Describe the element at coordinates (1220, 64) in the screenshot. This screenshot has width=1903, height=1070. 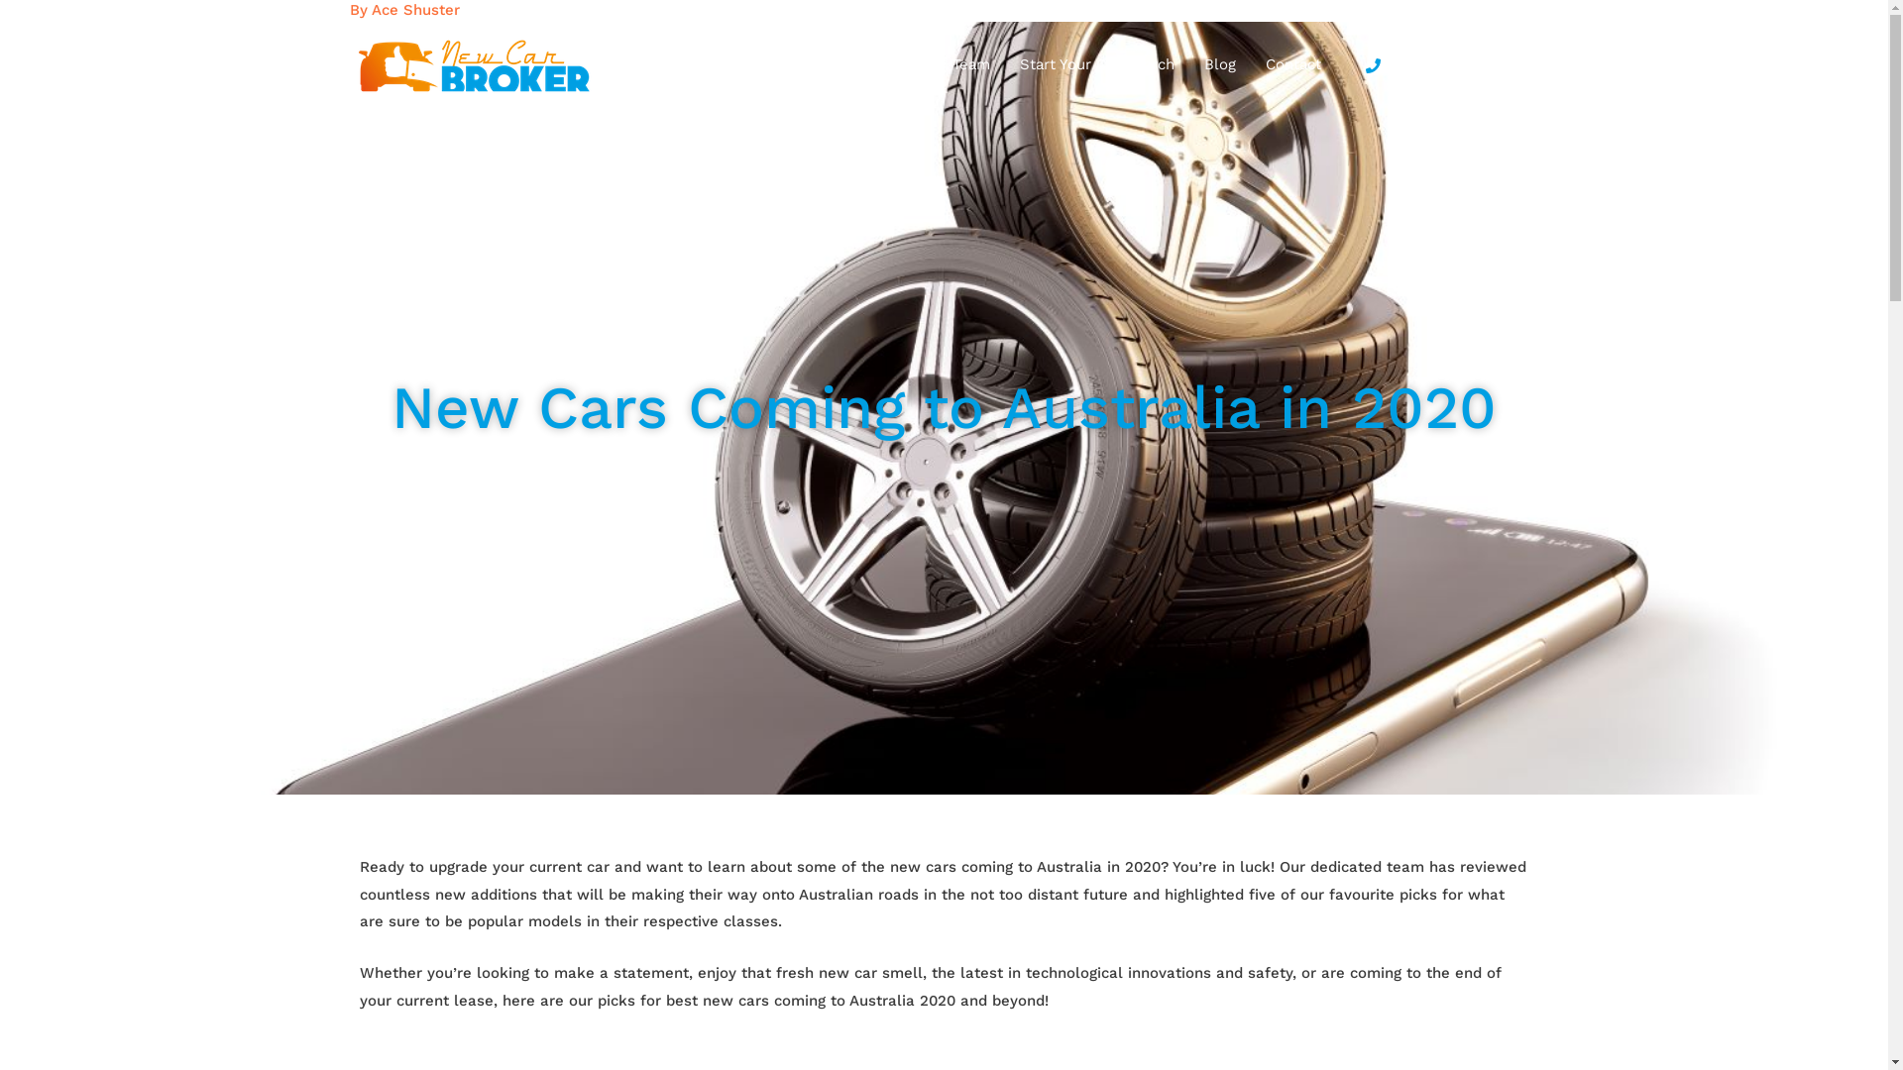
I see `Blog` at that location.